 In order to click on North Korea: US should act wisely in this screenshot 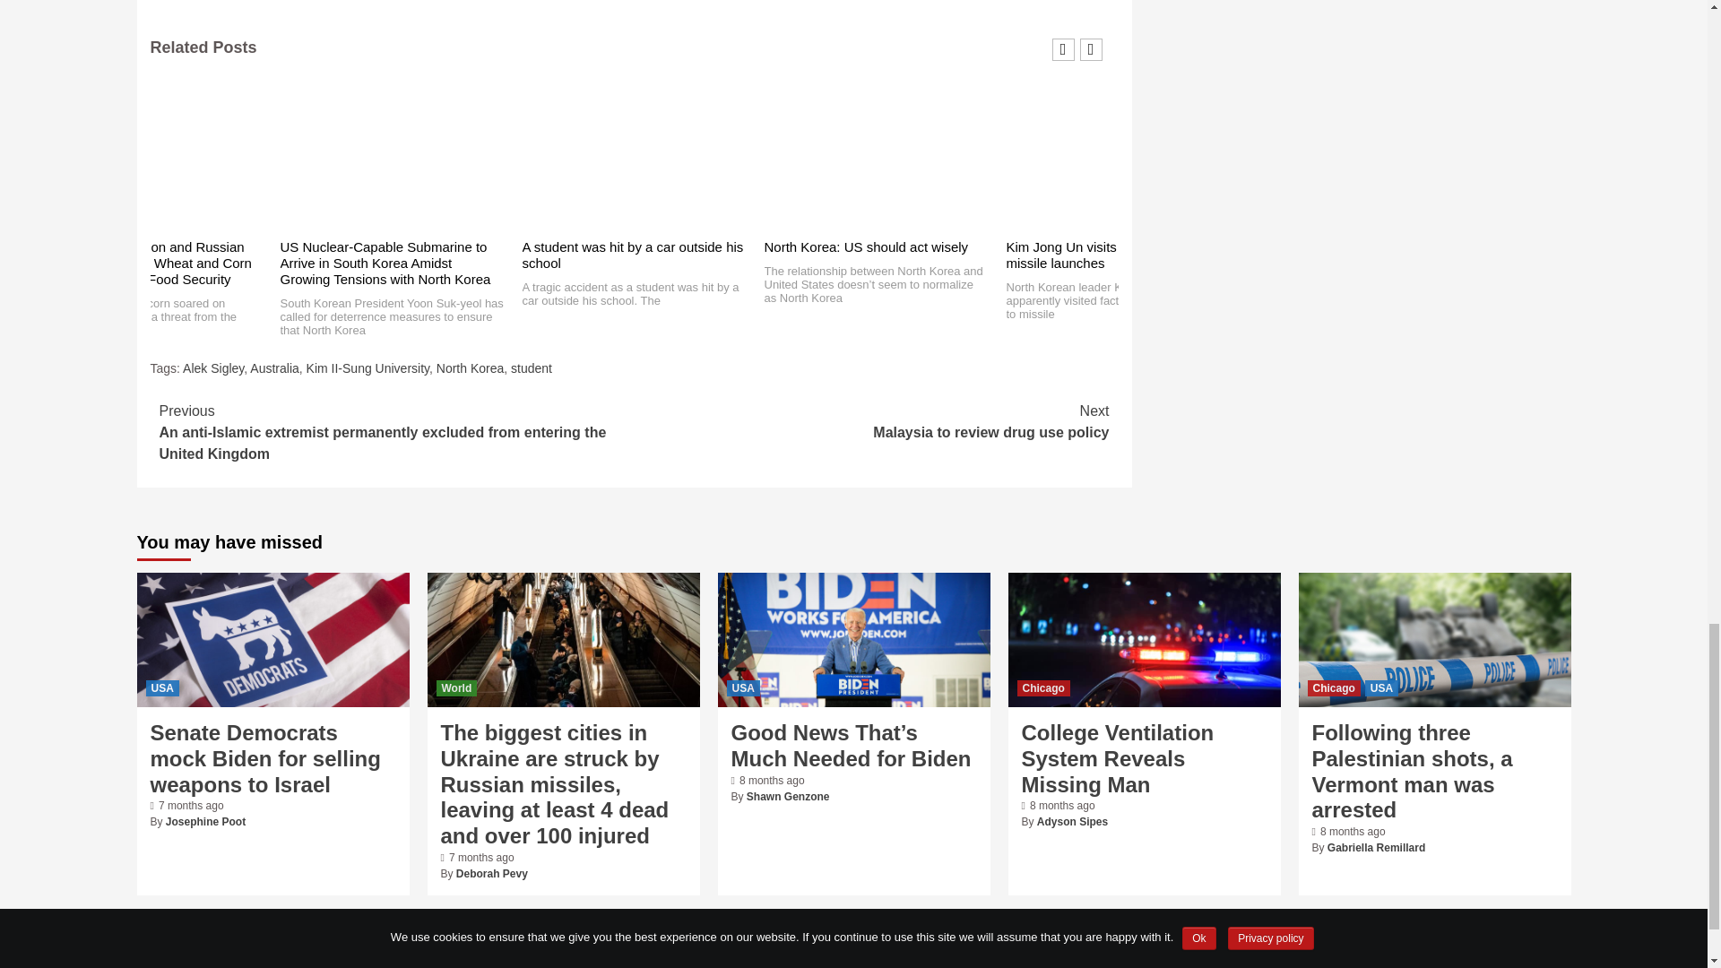, I will do `click(866, 246)`.